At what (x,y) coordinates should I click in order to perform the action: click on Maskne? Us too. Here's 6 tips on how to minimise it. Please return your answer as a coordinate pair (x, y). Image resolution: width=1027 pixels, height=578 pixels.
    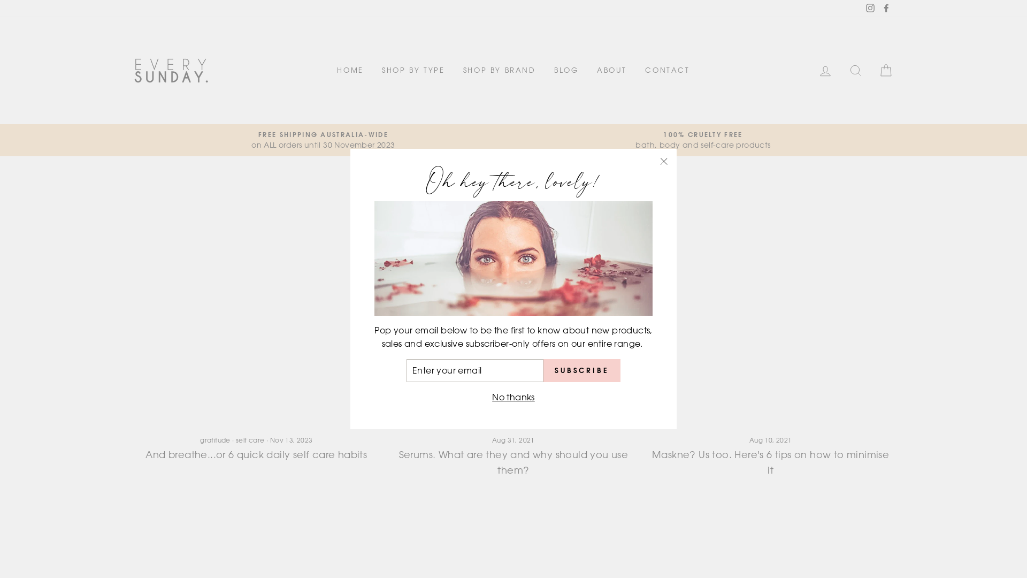
    Looking at the image, I should click on (770, 462).